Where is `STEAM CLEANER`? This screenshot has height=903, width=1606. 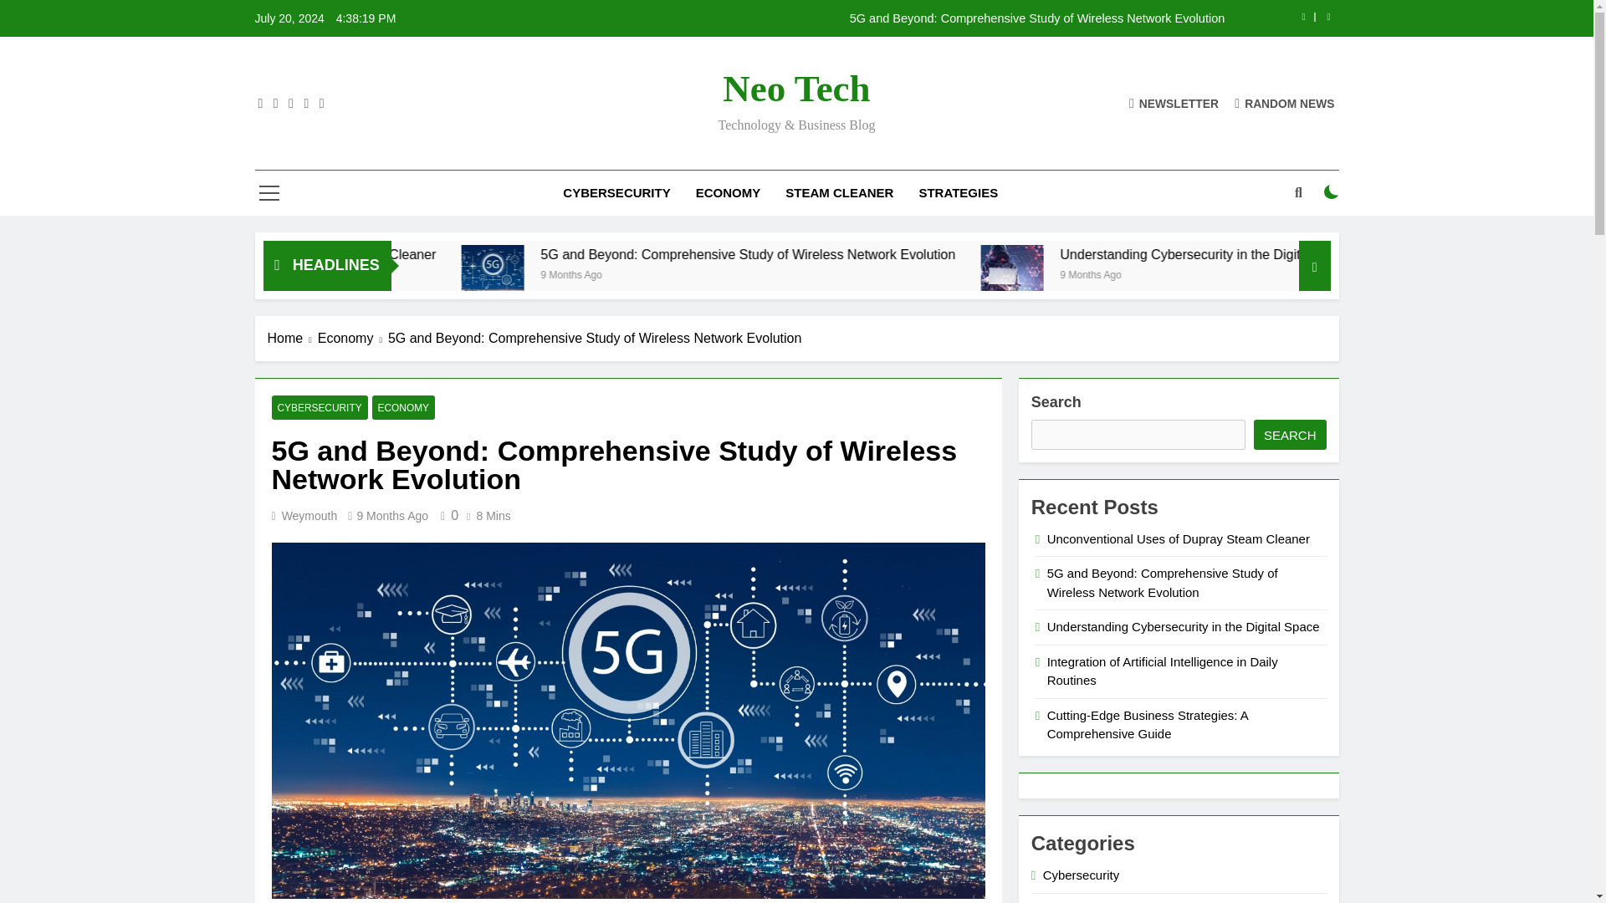 STEAM CLEANER is located at coordinates (838, 193).